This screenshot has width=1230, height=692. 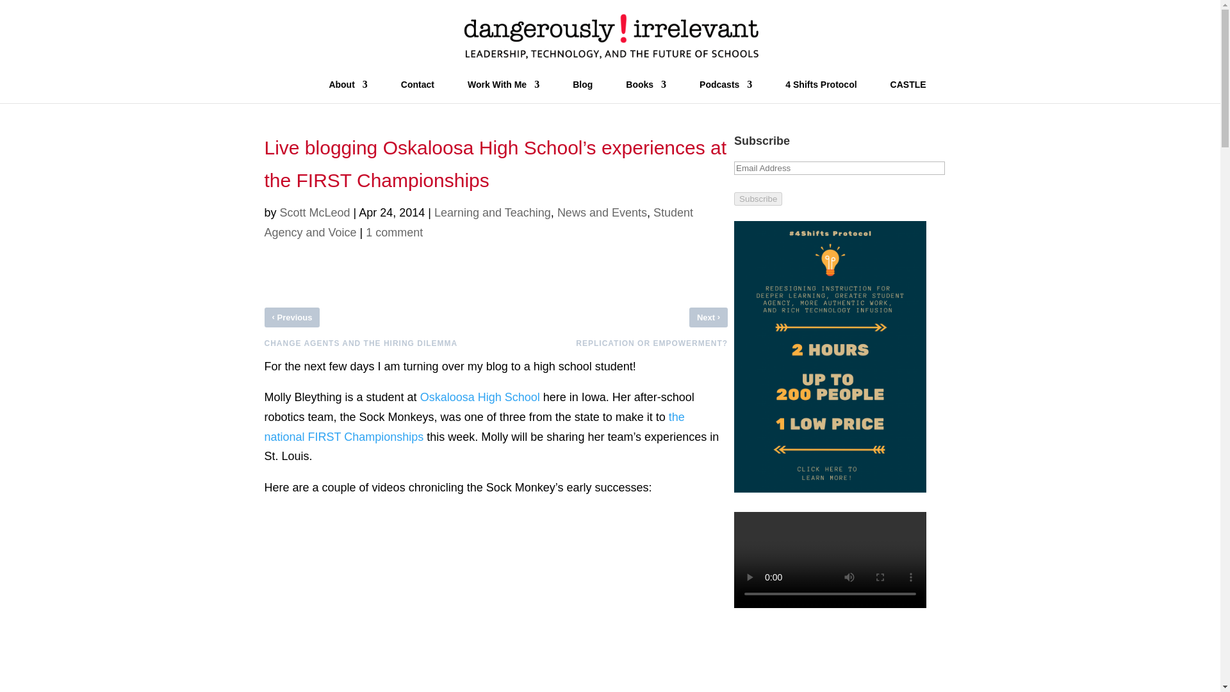 What do you see at coordinates (602, 213) in the screenshot?
I see `News and Events` at bounding box center [602, 213].